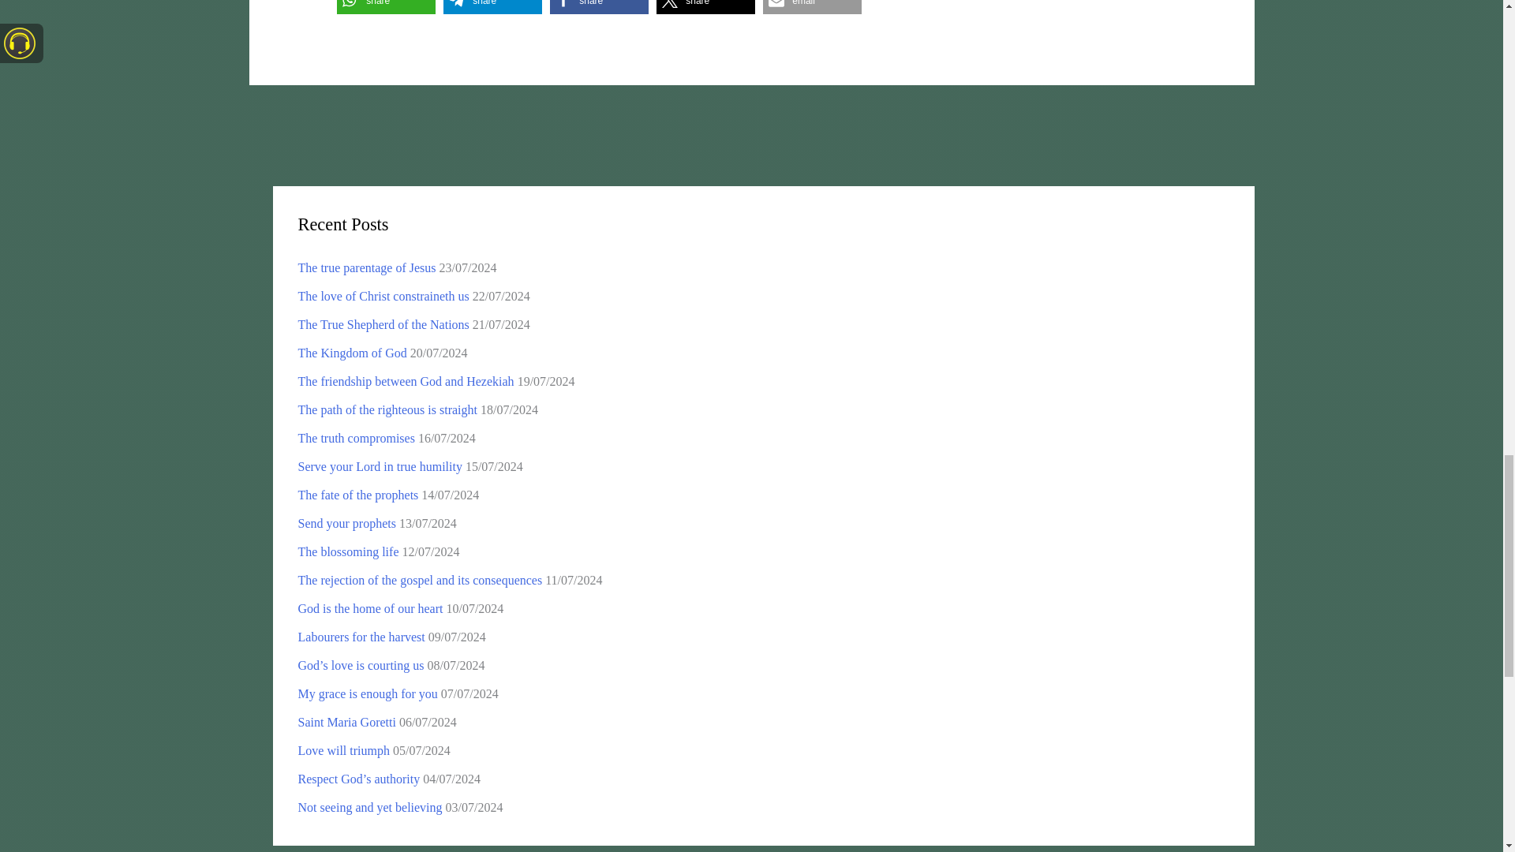 The image size is (1515, 852). What do you see at coordinates (406, 382) in the screenshot?
I see `The friendship between God and Hezekiah` at bounding box center [406, 382].